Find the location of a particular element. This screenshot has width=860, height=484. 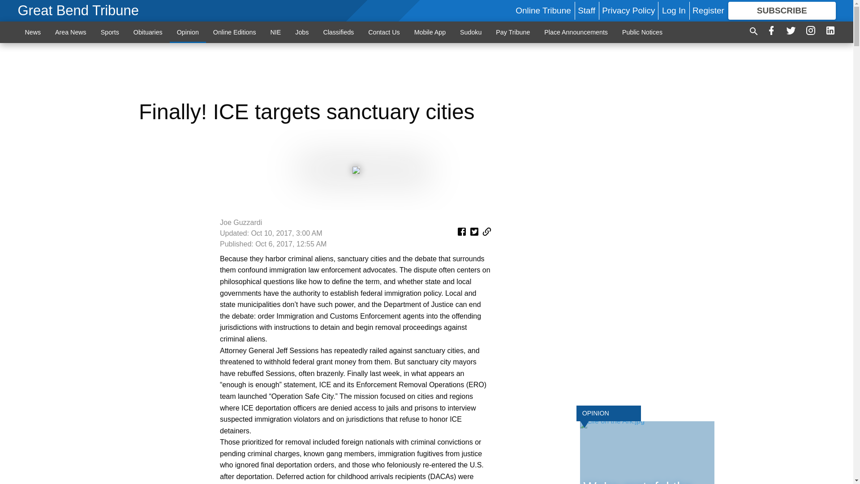

Register is located at coordinates (708, 10).